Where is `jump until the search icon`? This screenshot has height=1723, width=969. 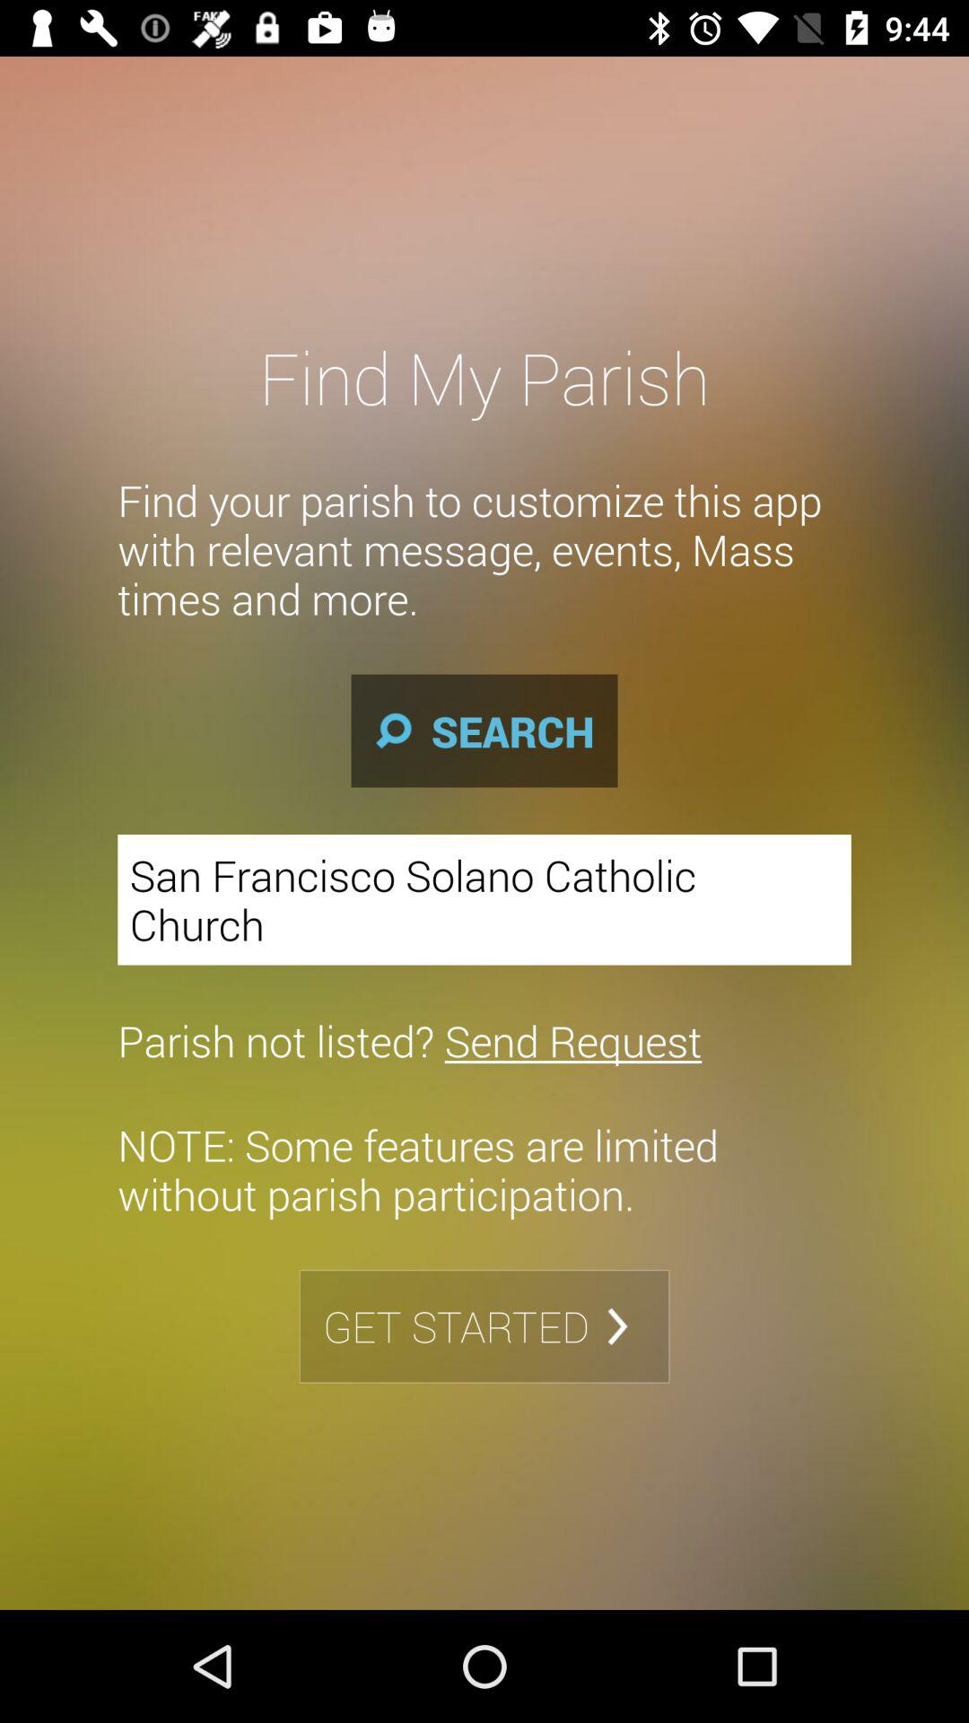 jump until the search icon is located at coordinates (484, 730).